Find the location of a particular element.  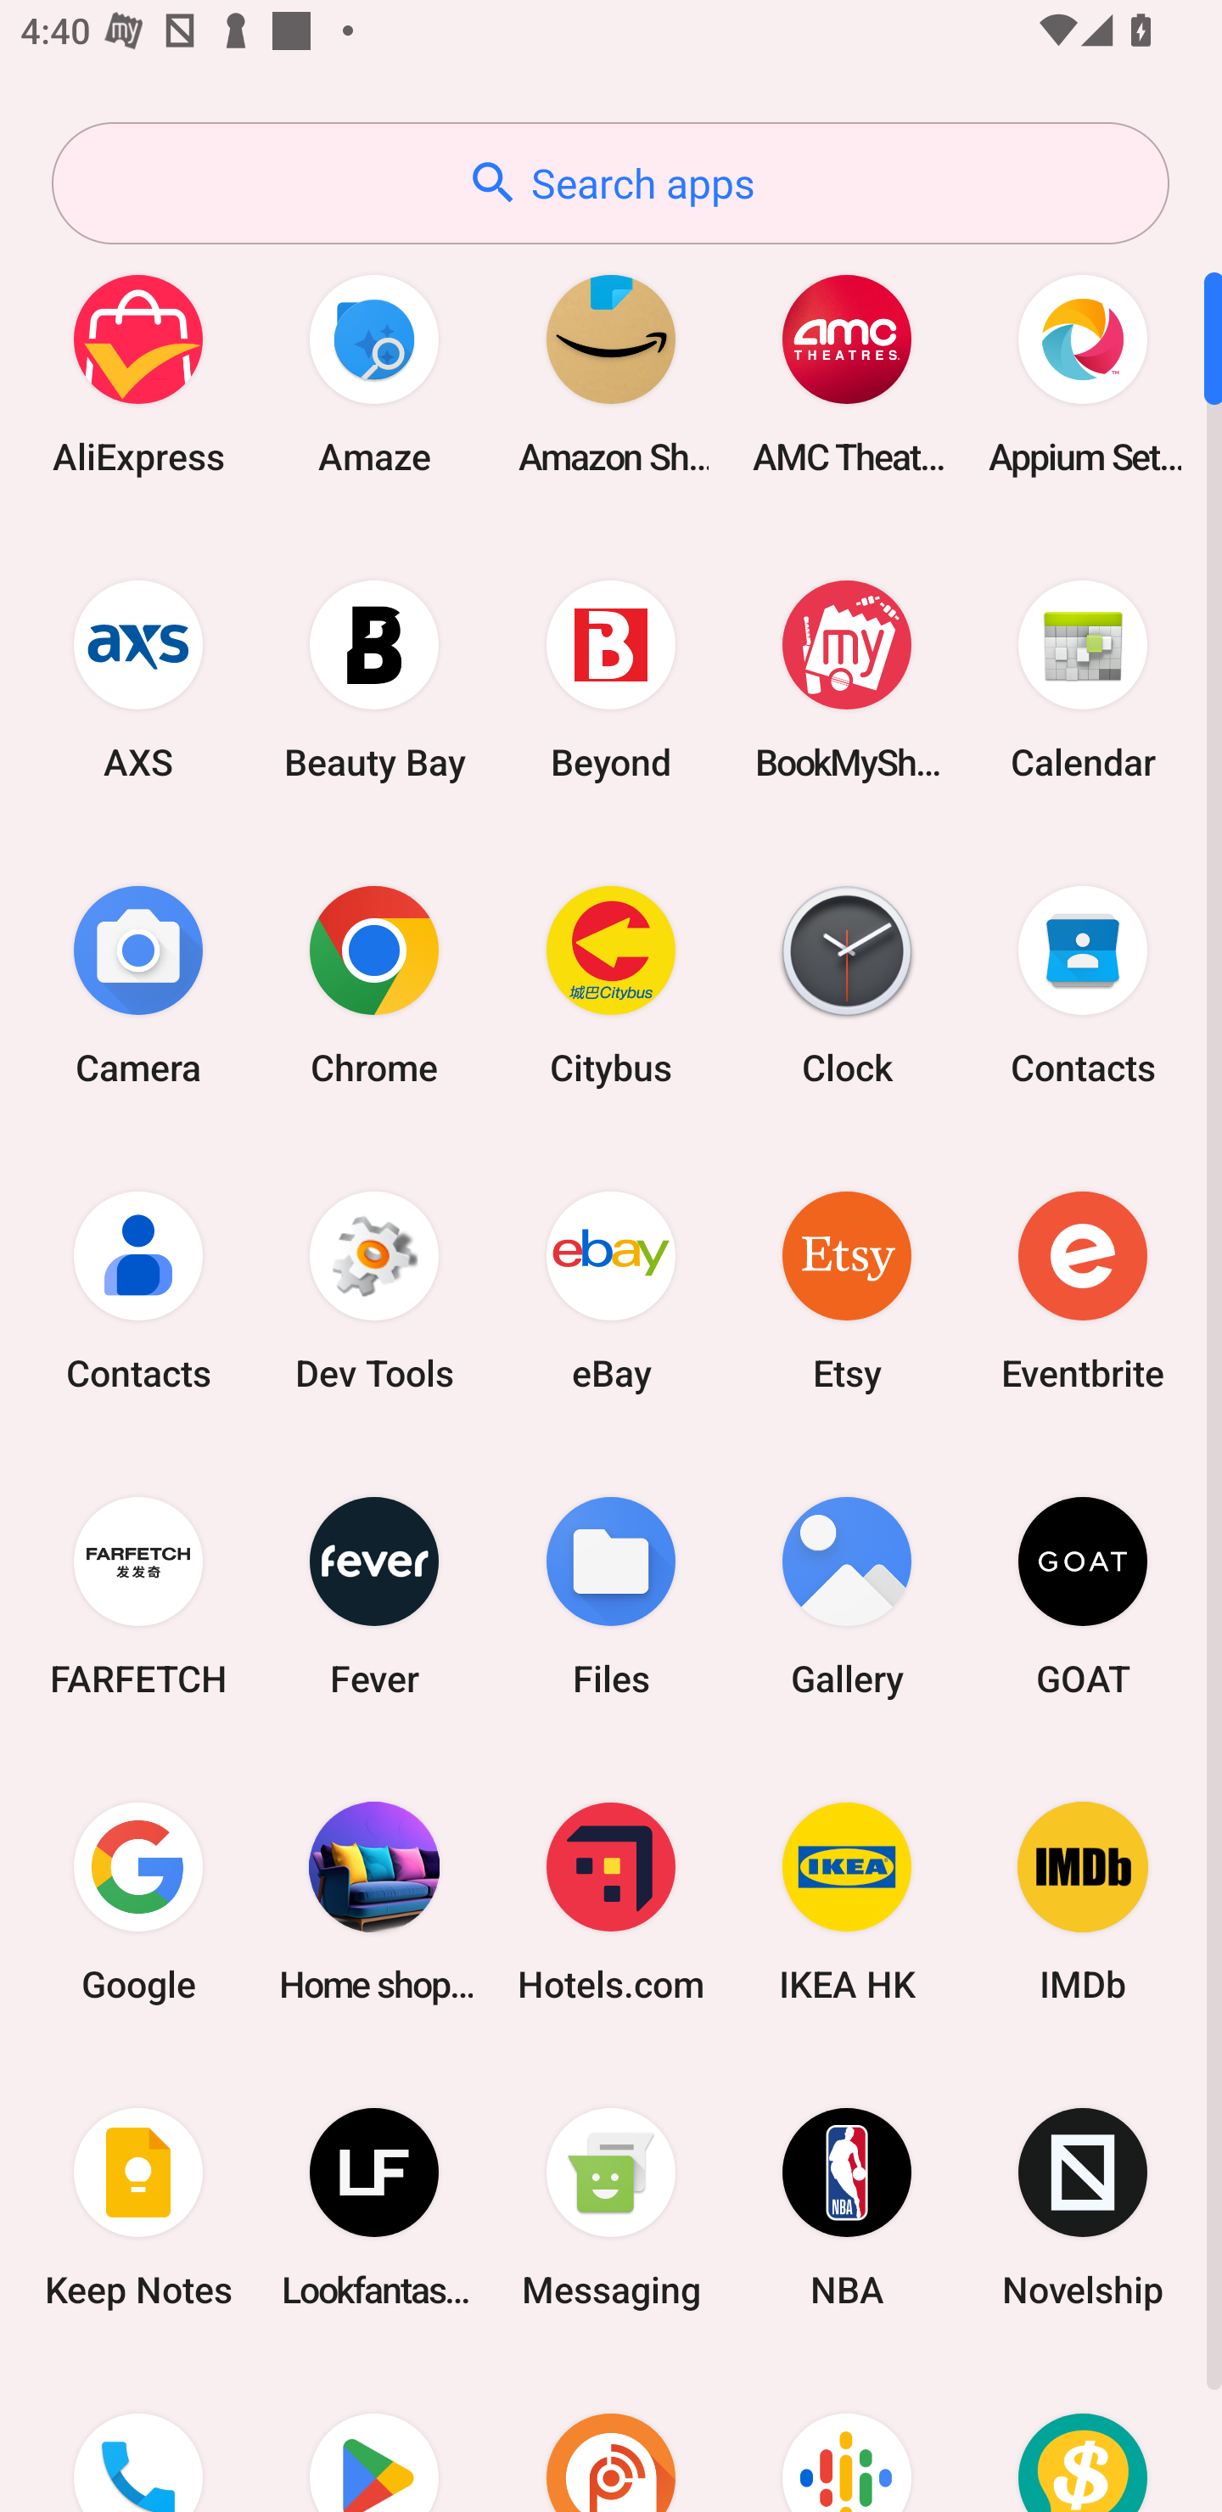

Etsy is located at coordinates (847, 1290).